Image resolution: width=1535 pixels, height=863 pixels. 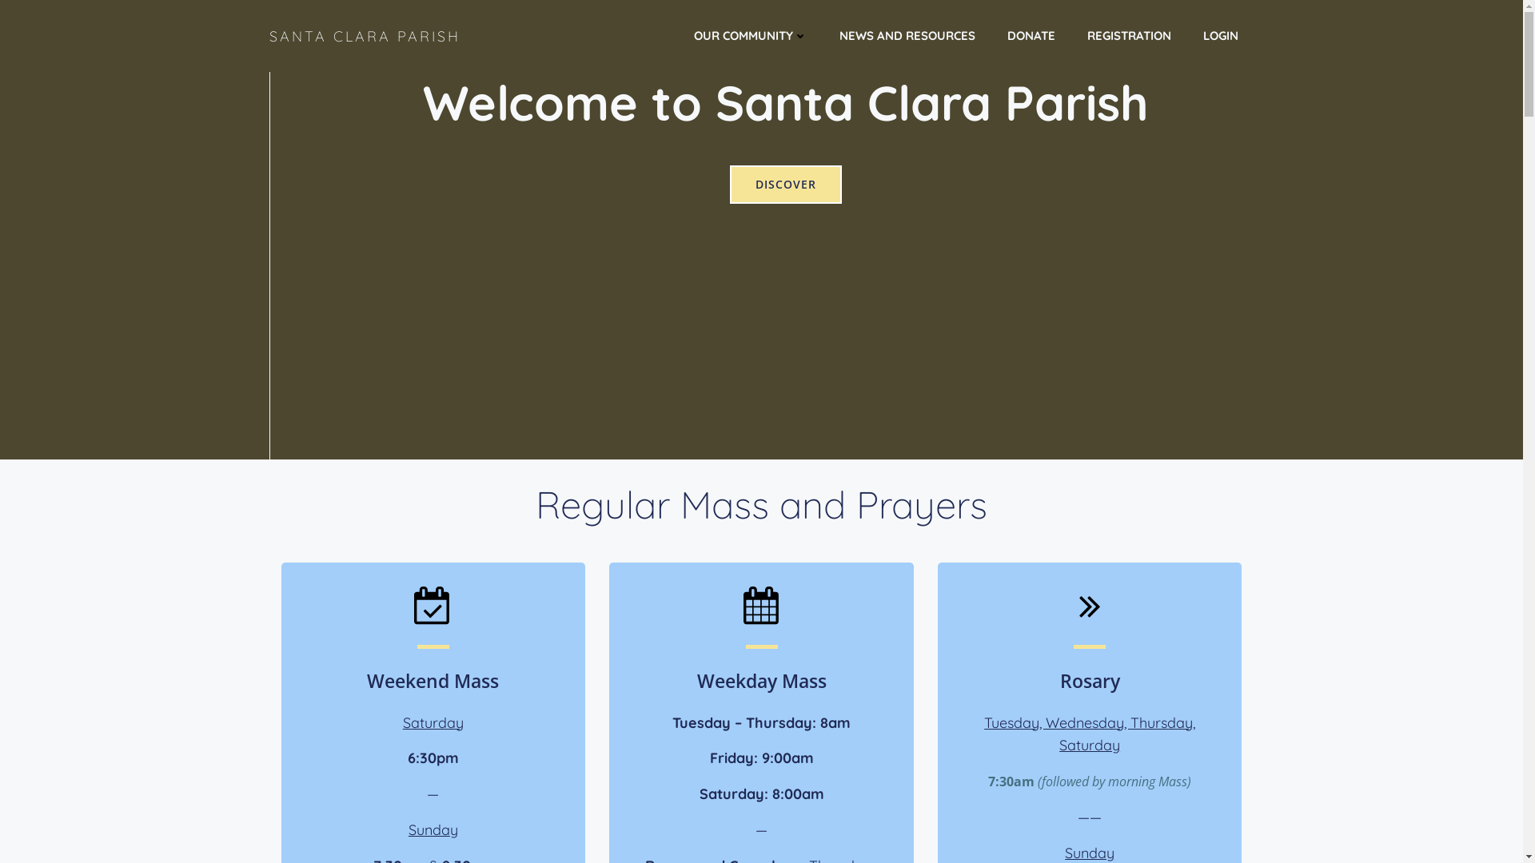 I want to click on REGISTRATION, so click(x=1129, y=37).